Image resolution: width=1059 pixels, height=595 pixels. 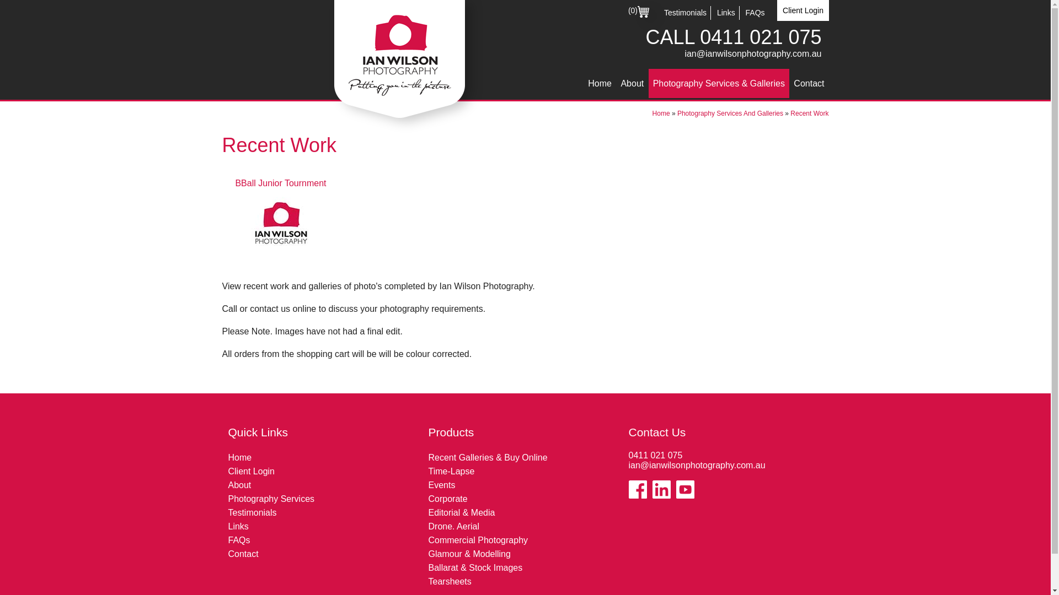 What do you see at coordinates (451, 472) in the screenshot?
I see `Time-Lapse` at bounding box center [451, 472].